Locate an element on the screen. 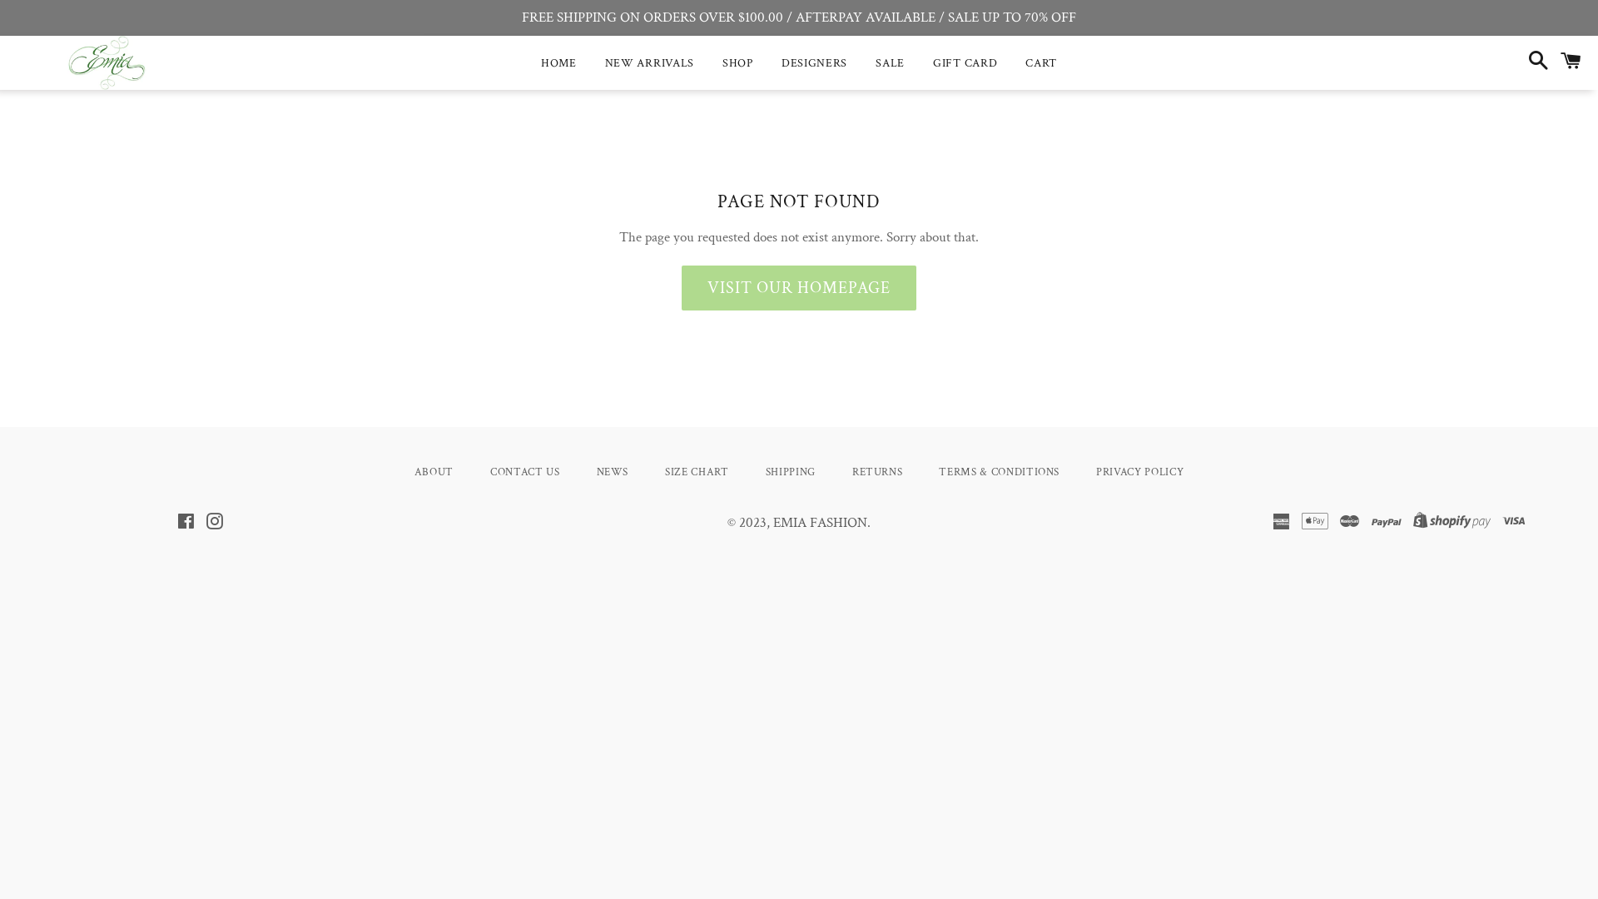 The height and width of the screenshot is (899, 1598). CONTACT US is located at coordinates (525, 473).